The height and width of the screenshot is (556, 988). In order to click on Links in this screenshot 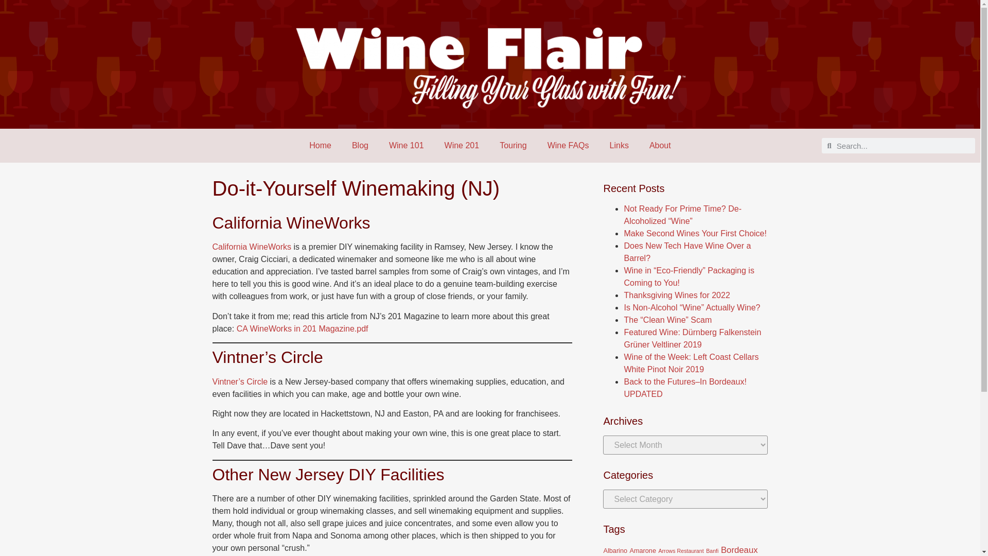, I will do `click(620, 145)`.